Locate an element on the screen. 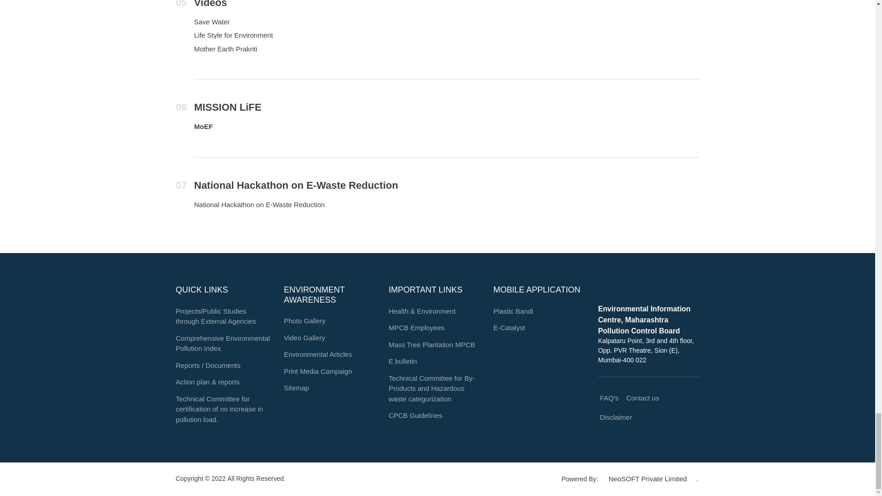 The width and height of the screenshot is (882, 496). FAQ's is located at coordinates (608, 398).